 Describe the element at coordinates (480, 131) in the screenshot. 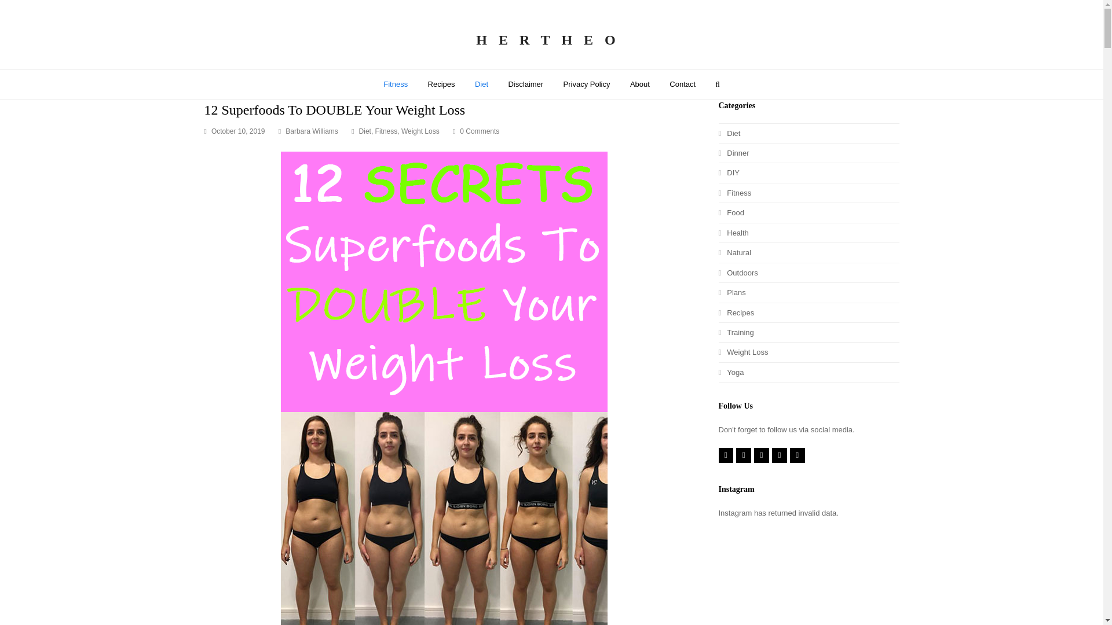

I see `0 Comments` at that location.